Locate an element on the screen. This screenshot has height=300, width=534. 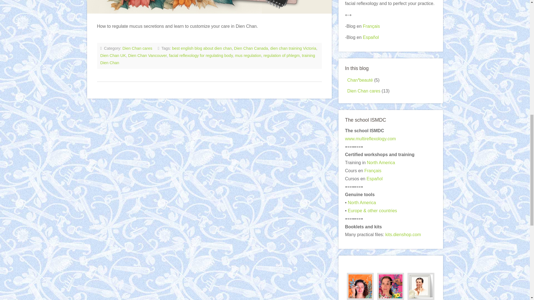
Dien Chan UK is located at coordinates (113, 56).